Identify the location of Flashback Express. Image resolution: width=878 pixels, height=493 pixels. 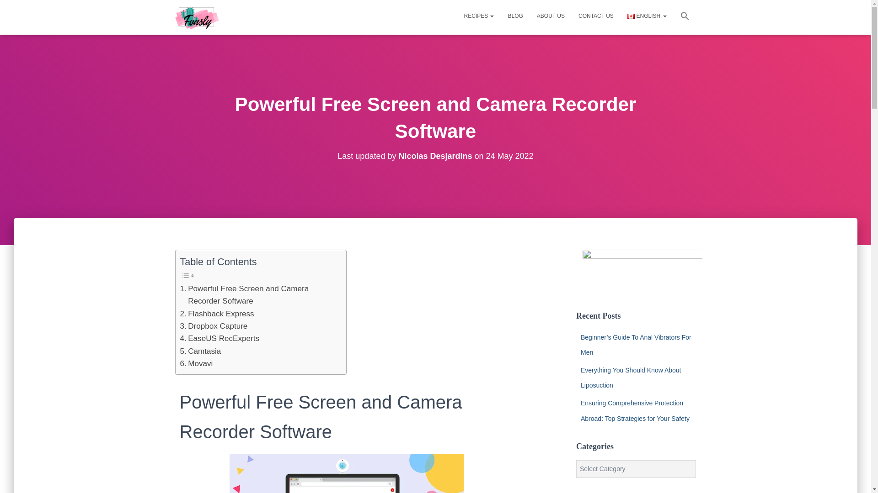
(217, 313).